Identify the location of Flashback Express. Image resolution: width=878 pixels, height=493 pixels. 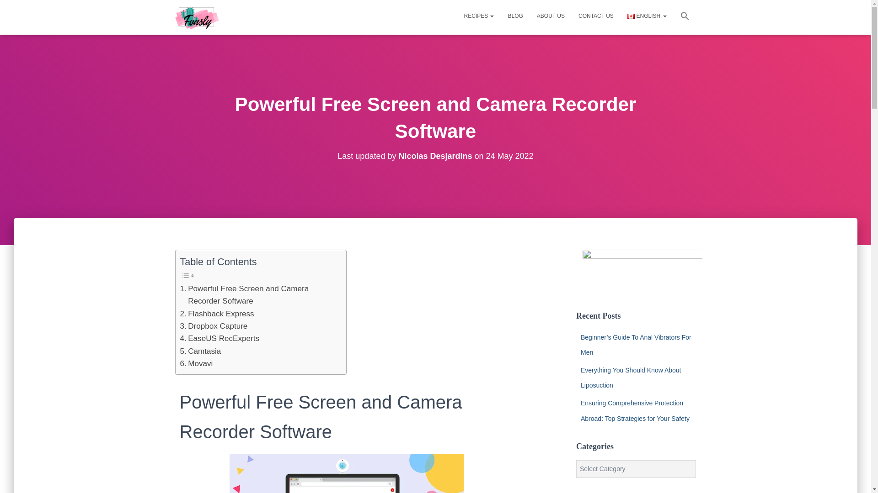
(217, 313).